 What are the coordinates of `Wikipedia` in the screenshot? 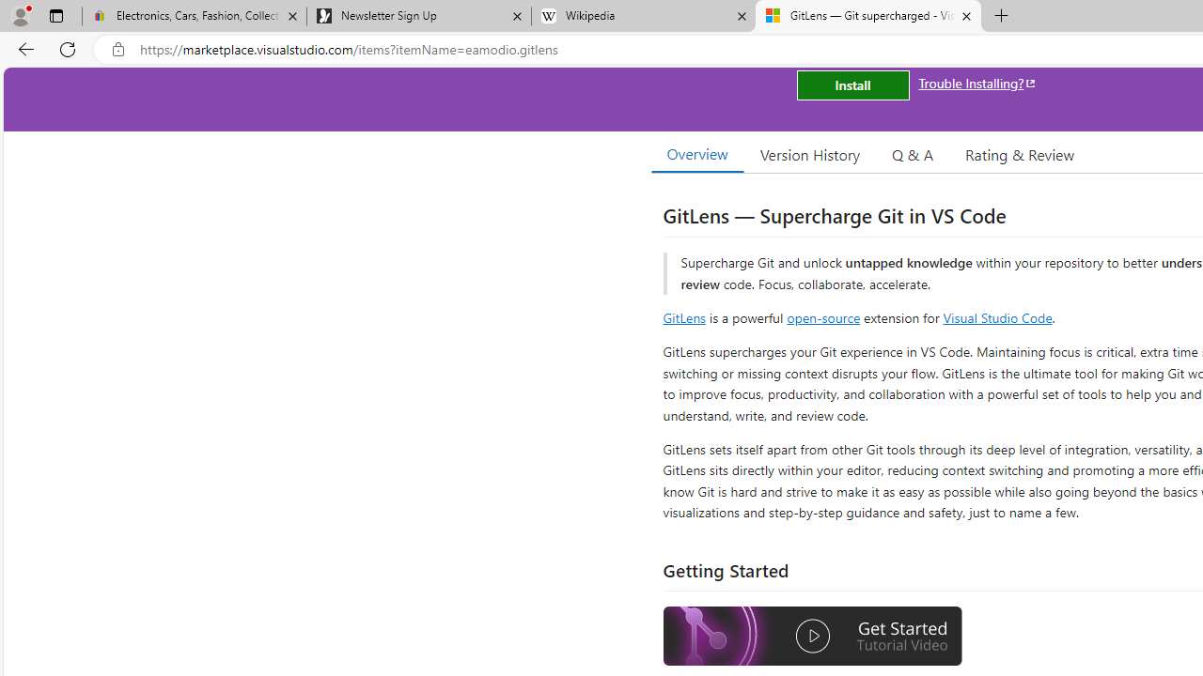 It's located at (643, 17).